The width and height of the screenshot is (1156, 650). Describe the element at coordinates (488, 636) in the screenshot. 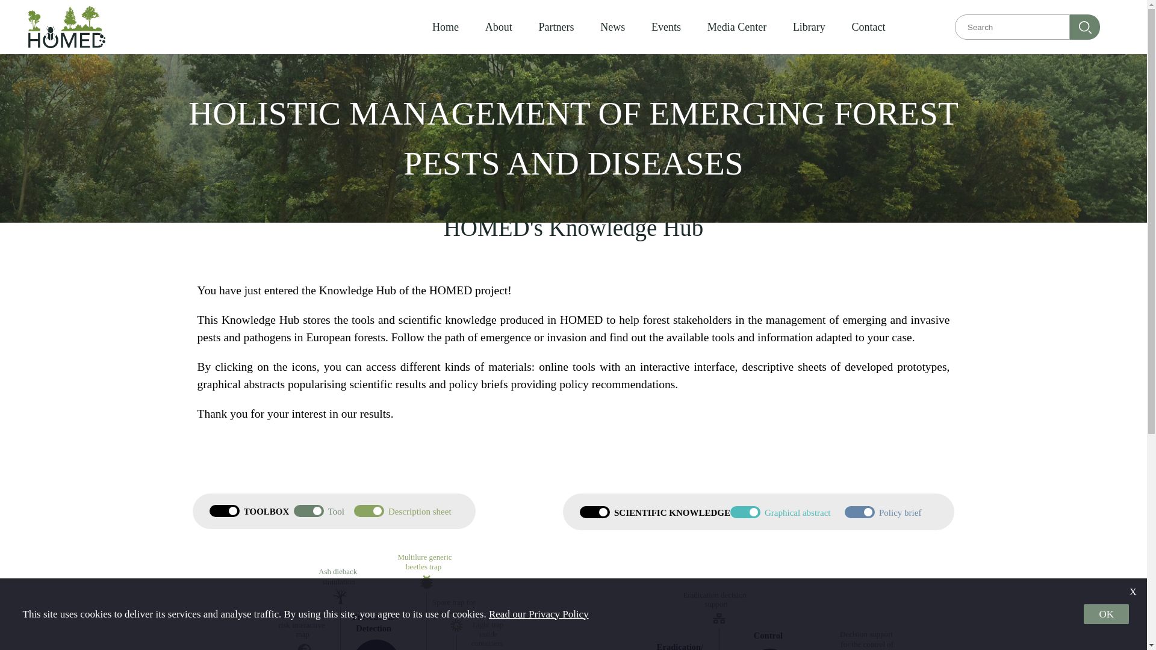

I see `Light-trap-inside-containers` at that location.